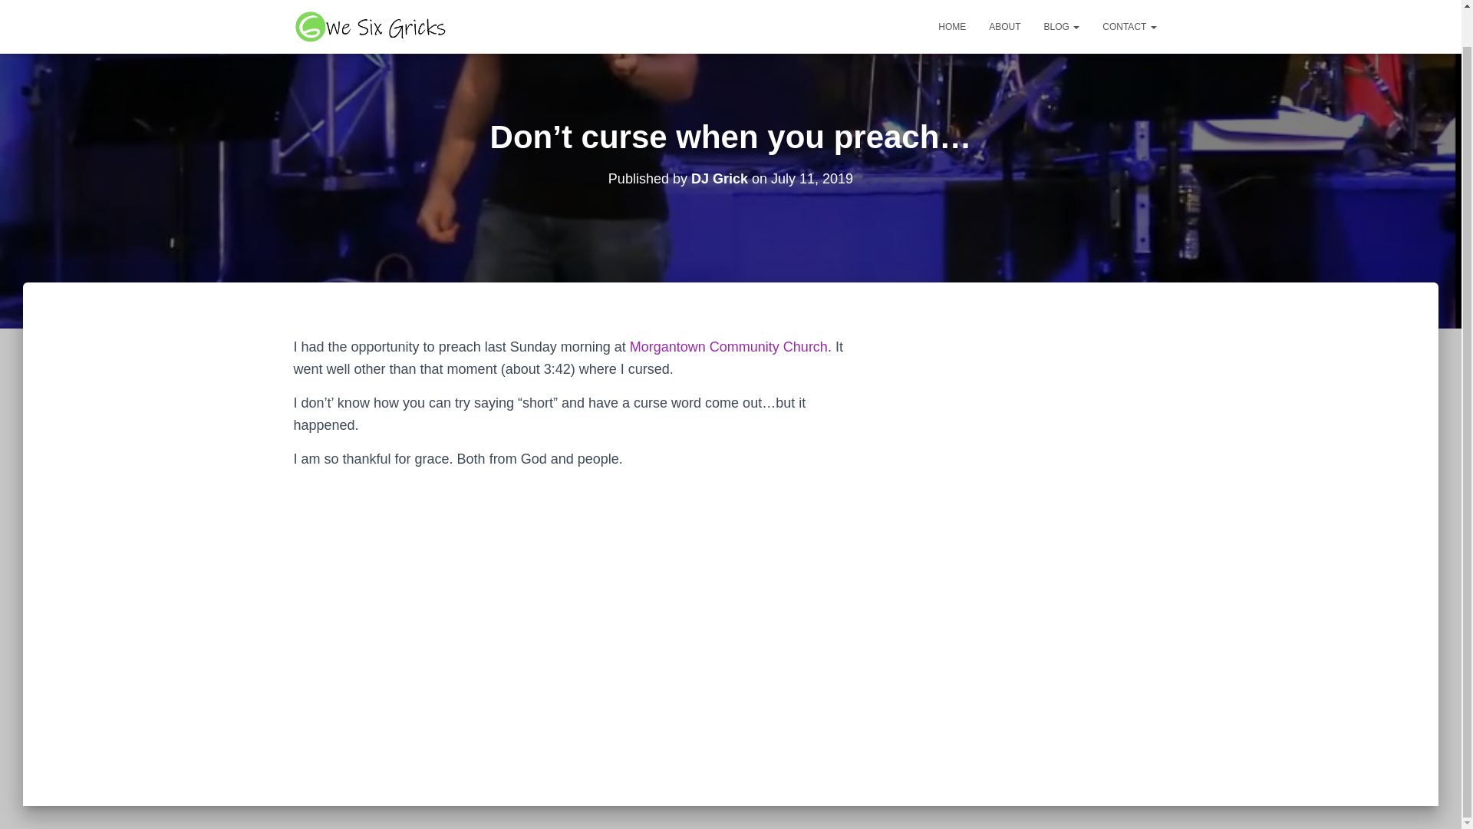 The width and height of the screenshot is (1473, 829). Describe the element at coordinates (1062, 3) in the screenshot. I see `Blog` at that location.